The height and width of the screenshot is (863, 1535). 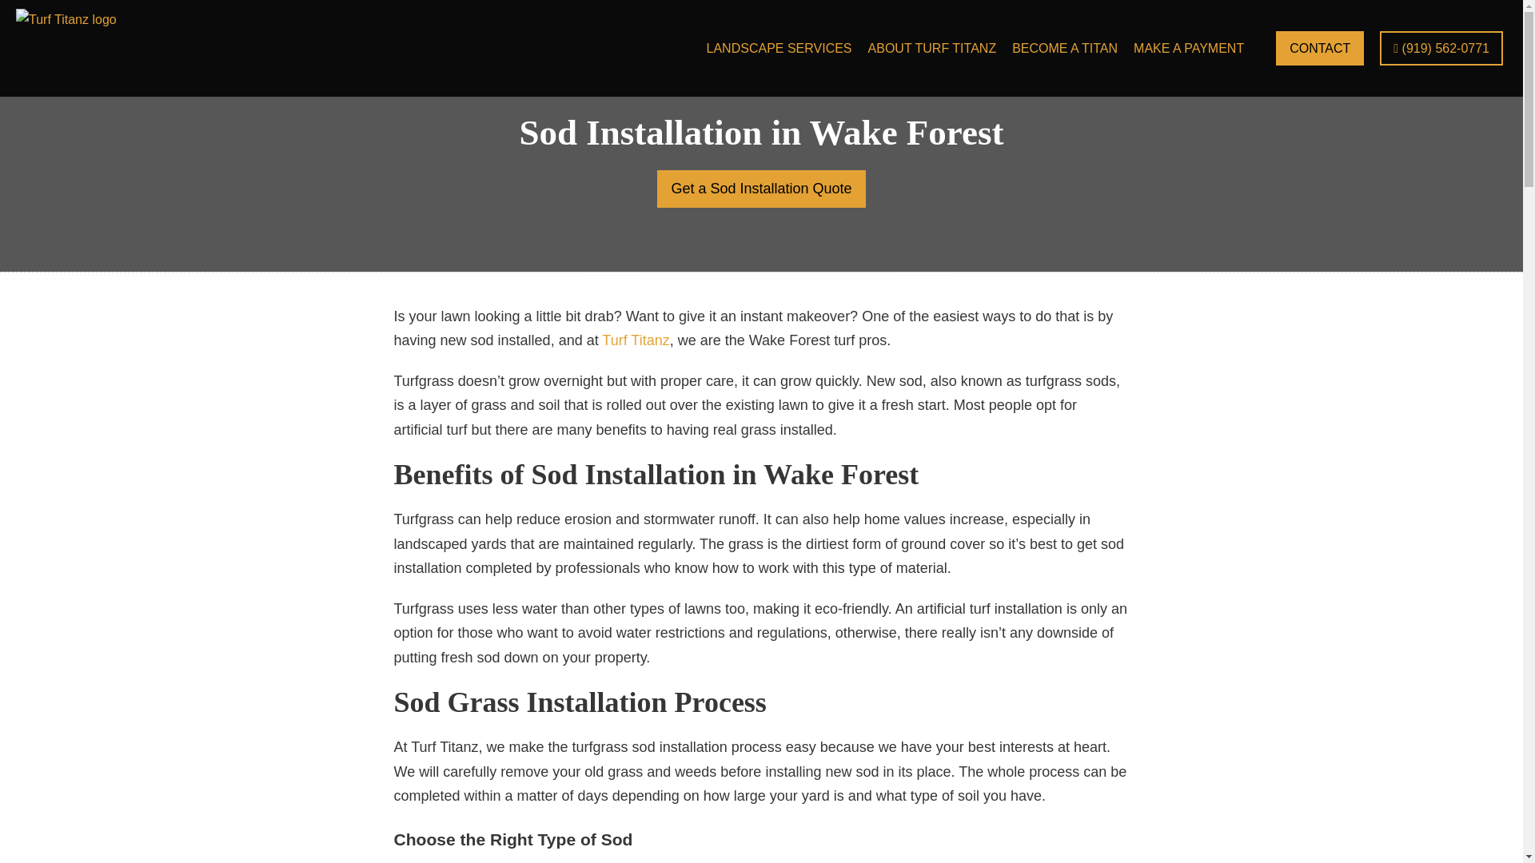 I want to click on LANDSCAPE SERVICES, so click(x=779, y=48).